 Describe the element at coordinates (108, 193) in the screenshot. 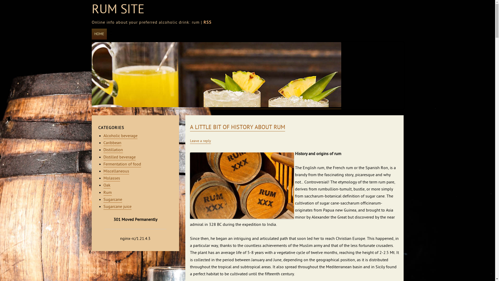

I see `Rum` at that location.